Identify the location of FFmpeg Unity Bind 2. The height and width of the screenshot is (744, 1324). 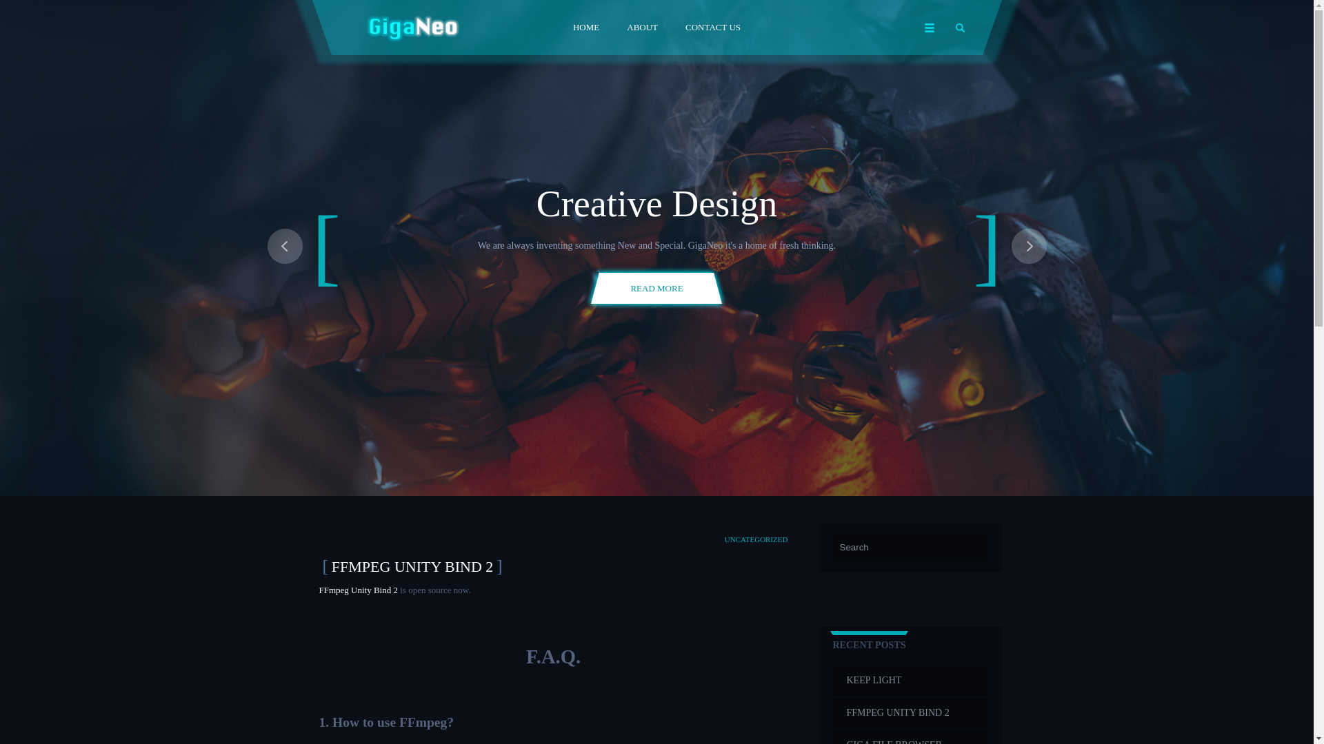
(359, 590).